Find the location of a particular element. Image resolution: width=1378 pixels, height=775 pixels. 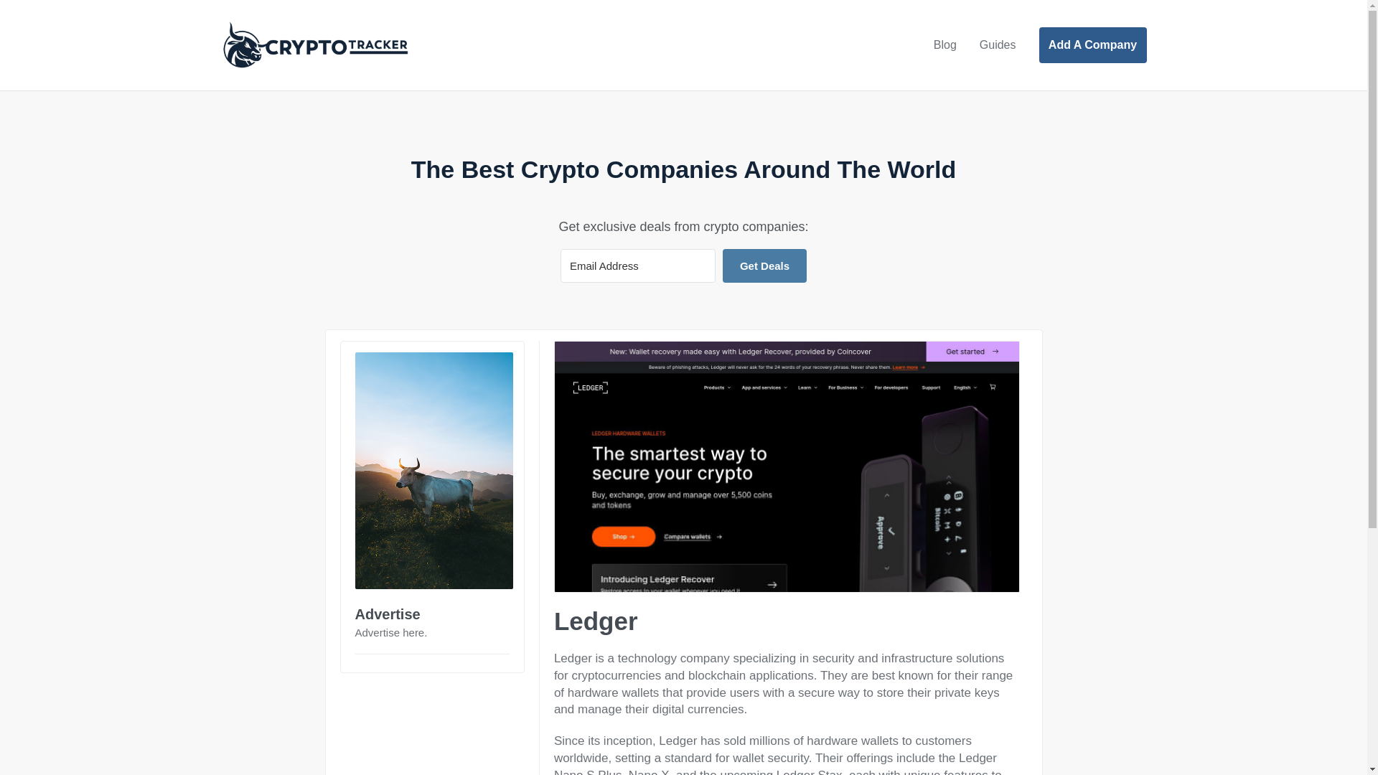

Get Deals is located at coordinates (764, 266).